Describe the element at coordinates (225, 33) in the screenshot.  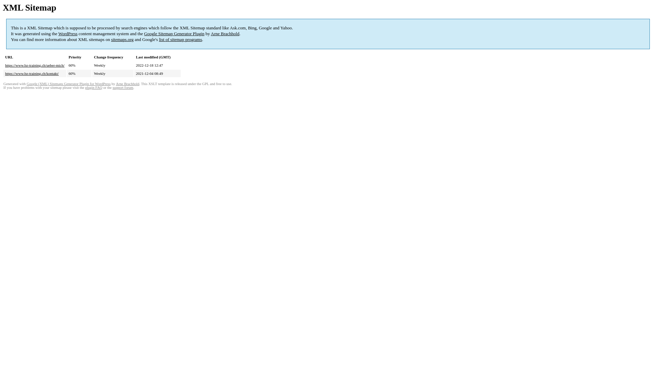
I see `Arne Brachhold` at that location.